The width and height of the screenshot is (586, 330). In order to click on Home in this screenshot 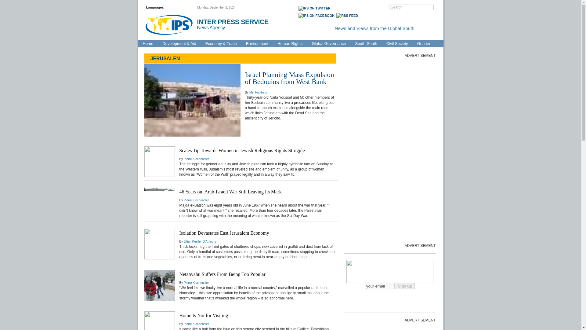, I will do `click(148, 43)`.